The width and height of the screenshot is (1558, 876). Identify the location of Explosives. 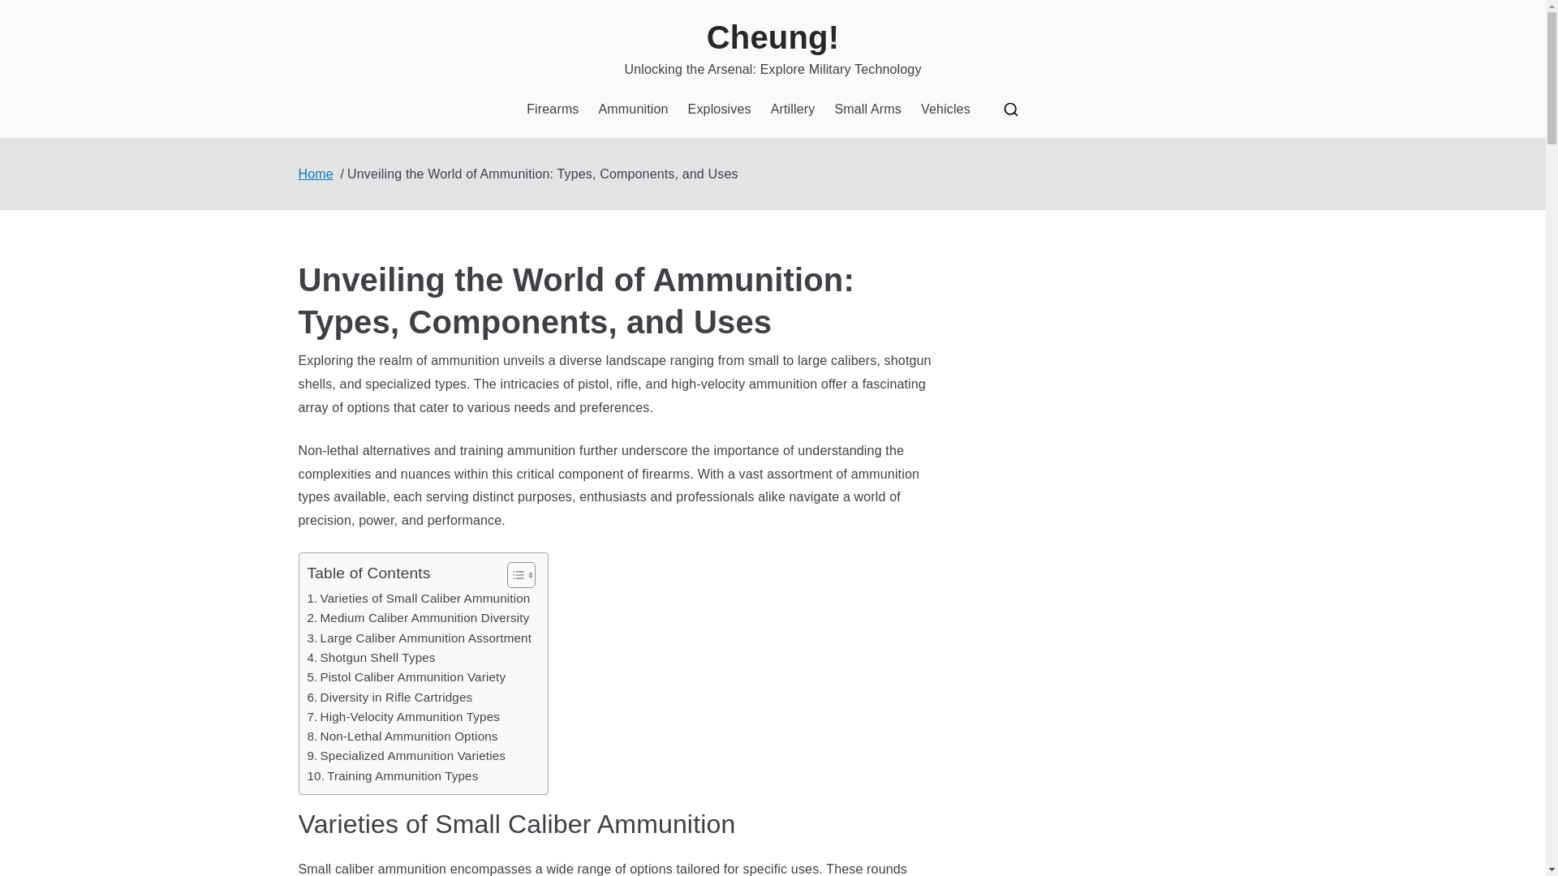
(719, 109).